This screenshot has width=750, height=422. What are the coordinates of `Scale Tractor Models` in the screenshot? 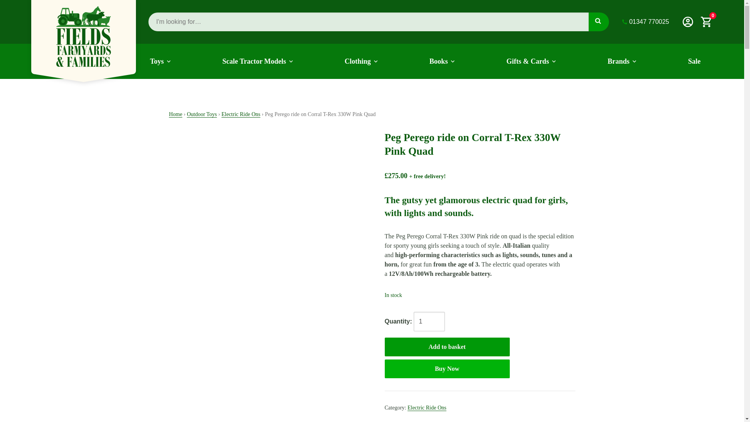 It's located at (257, 61).